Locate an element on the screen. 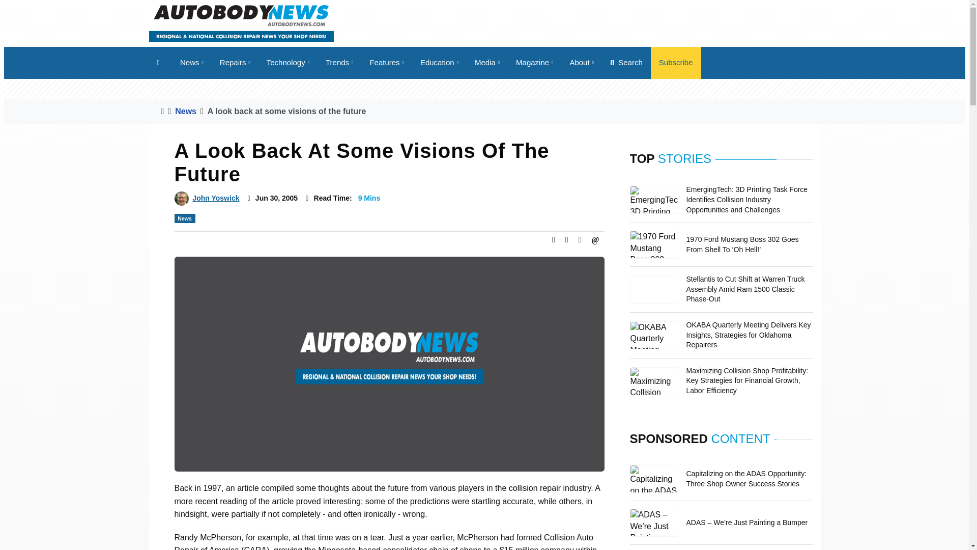 This screenshot has width=977, height=550. Repairs is located at coordinates (235, 63).